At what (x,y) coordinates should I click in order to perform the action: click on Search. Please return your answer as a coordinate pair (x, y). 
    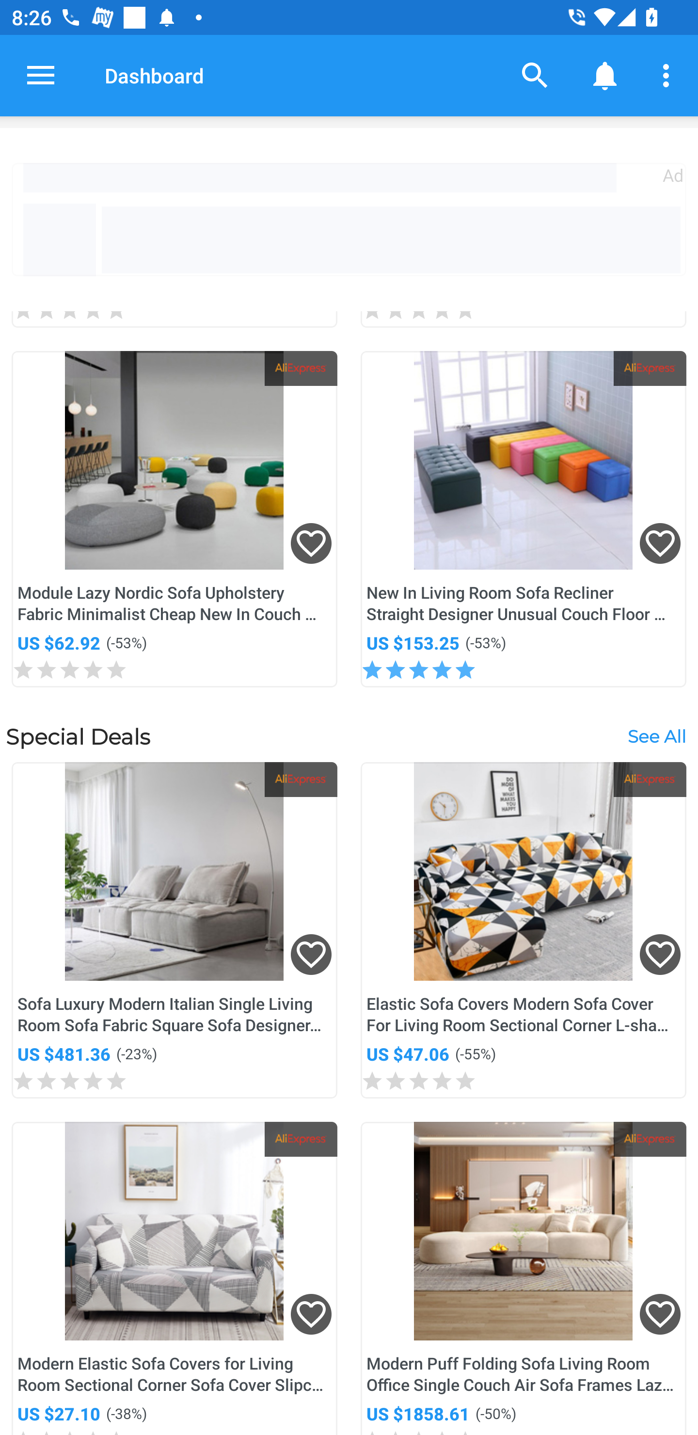
    Looking at the image, I should click on (535, 75).